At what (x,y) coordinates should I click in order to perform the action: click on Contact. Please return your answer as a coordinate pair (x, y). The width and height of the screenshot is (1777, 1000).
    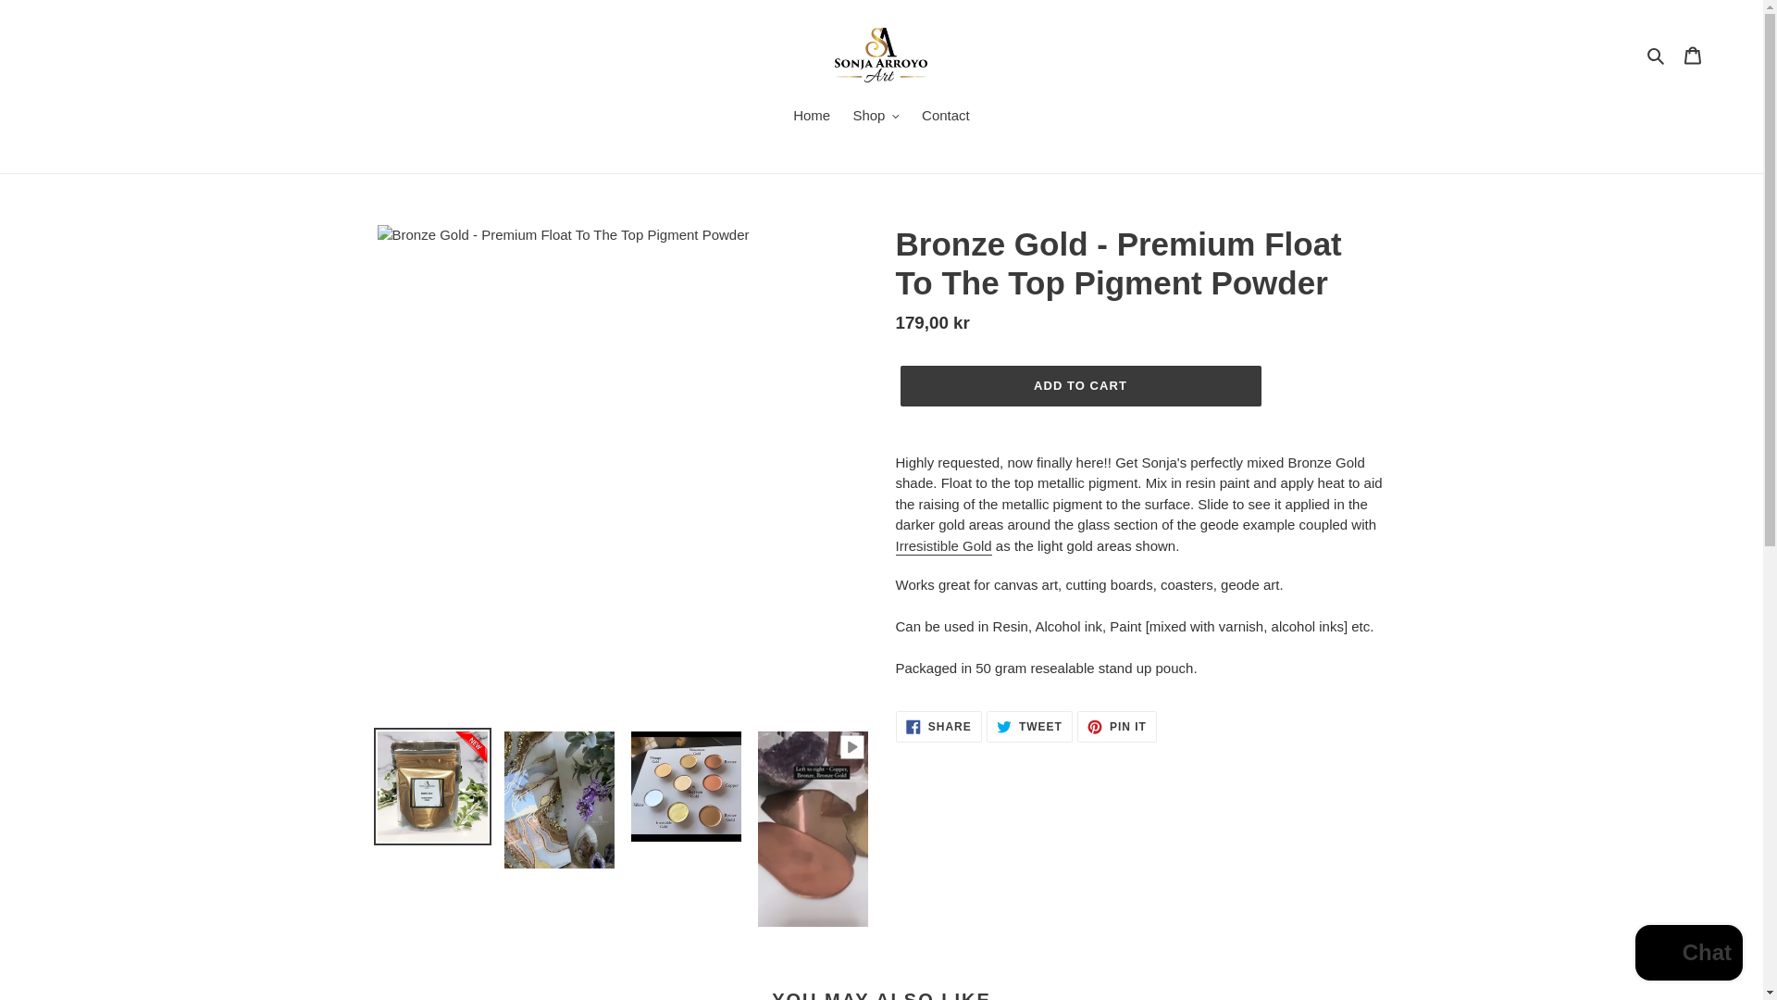
    Looking at the image, I should click on (946, 118).